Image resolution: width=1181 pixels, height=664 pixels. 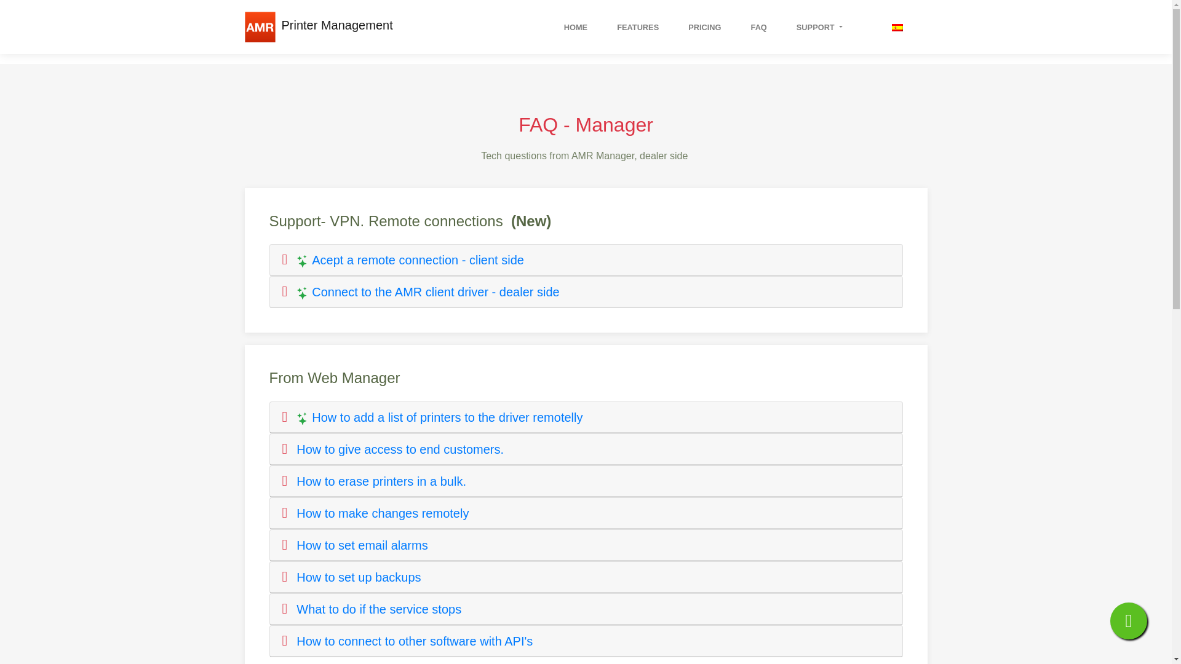 I want to click on Printer Management, so click(x=334, y=25).